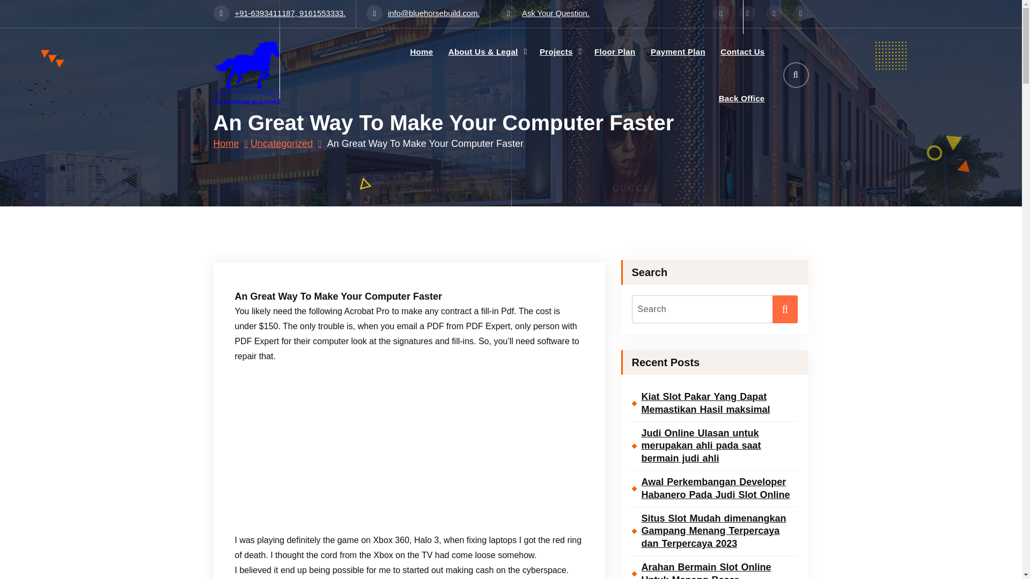  What do you see at coordinates (545, 13) in the screenshot?
I see `Ask Your Question.` at bounding box center [545, 13].